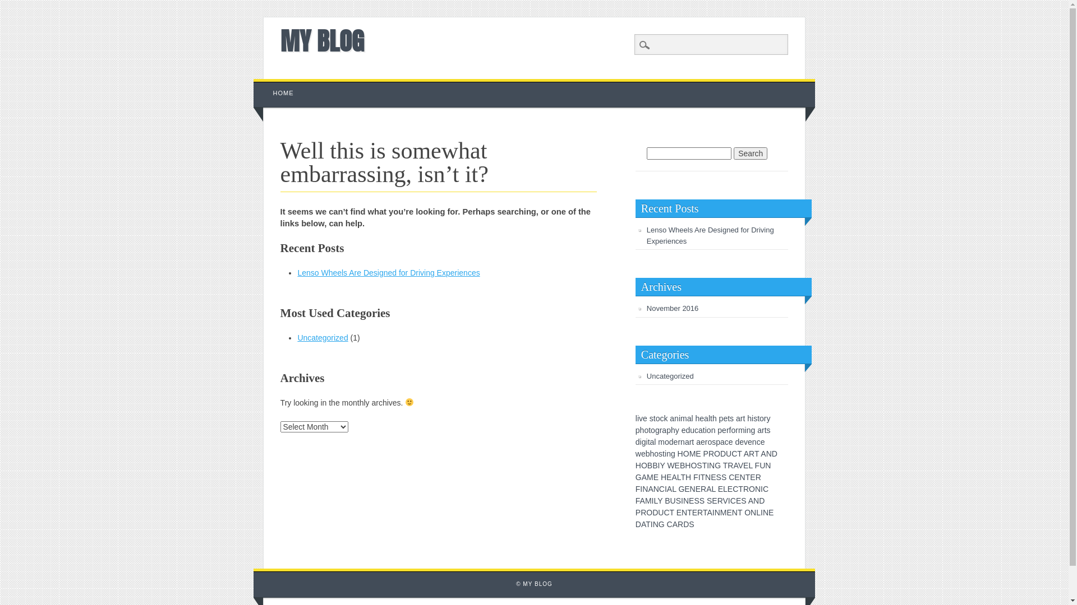  What do you see at coordinates (657, 430) in the screenshot?
I see `g` at bounding box center [657, 430].